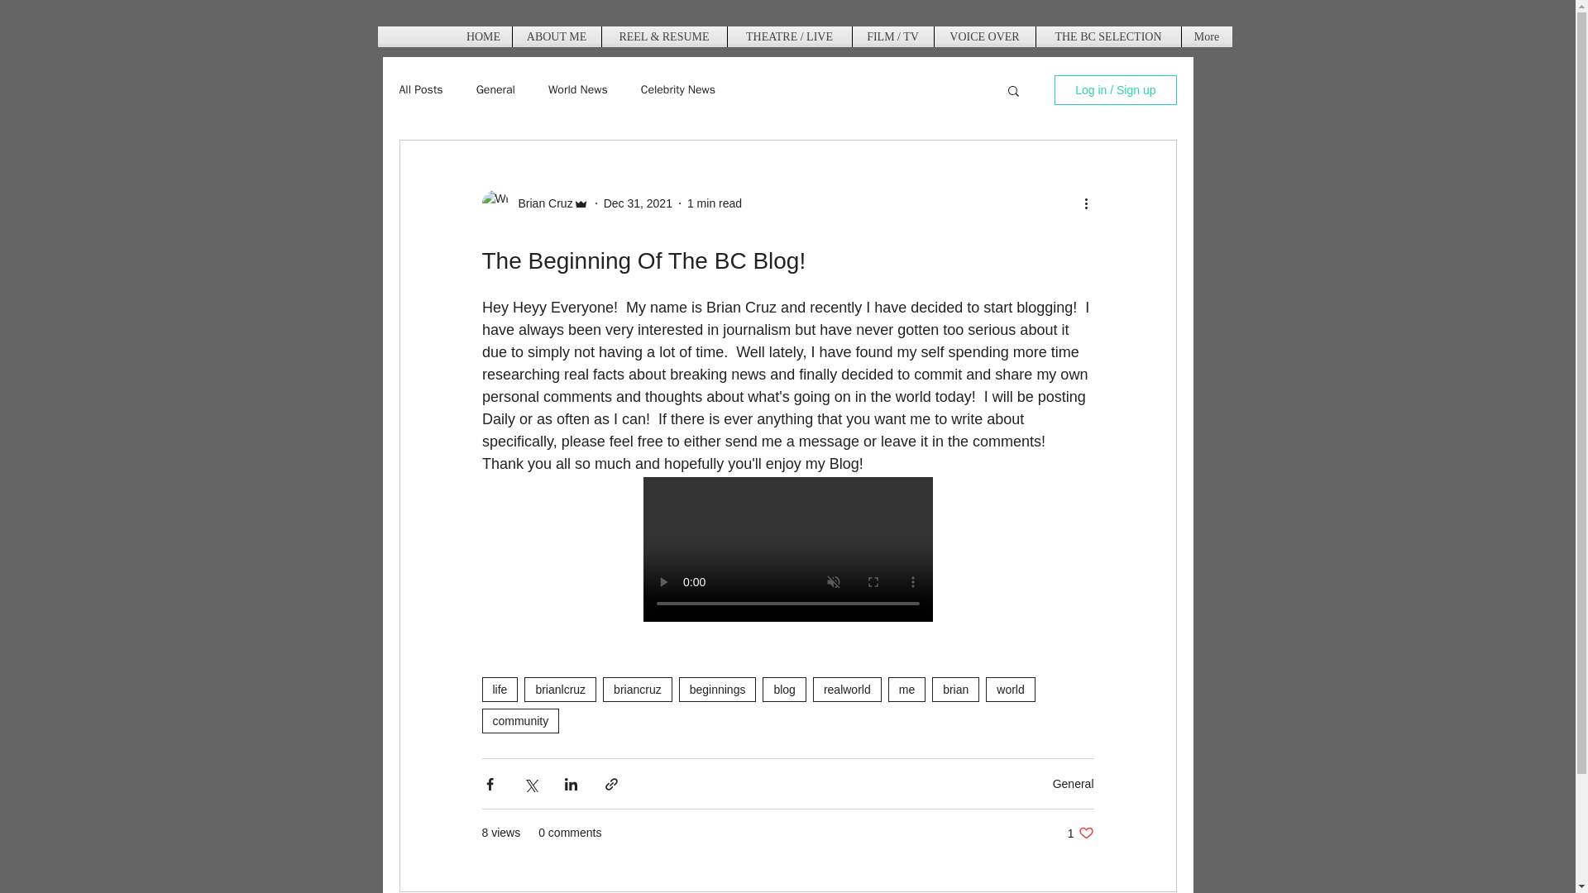  I want to click on life, so click(499, 689).